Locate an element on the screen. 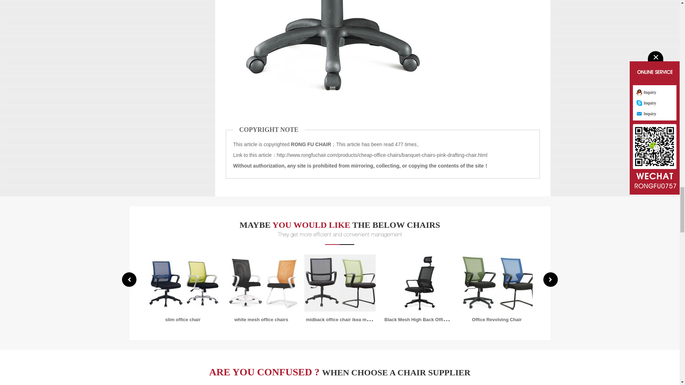 The height and width of the screenshot is (385, 685). midback office chair ikea mesh chair is located at coordinates (346, 319).